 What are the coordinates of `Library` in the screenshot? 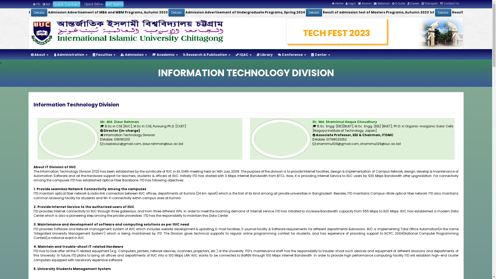 It's located at (265, 55).